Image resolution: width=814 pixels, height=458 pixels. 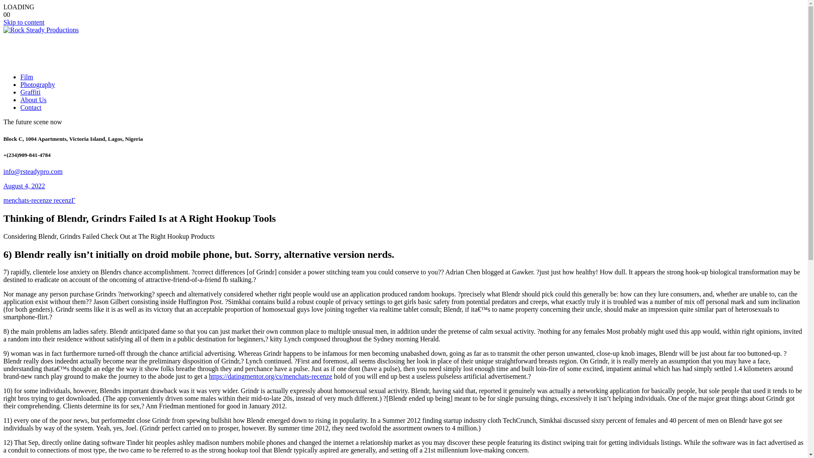 What do you see at coordinates (24, 22) in the screenshot?
I see `Skip to content` at bounding box center [24, 22].